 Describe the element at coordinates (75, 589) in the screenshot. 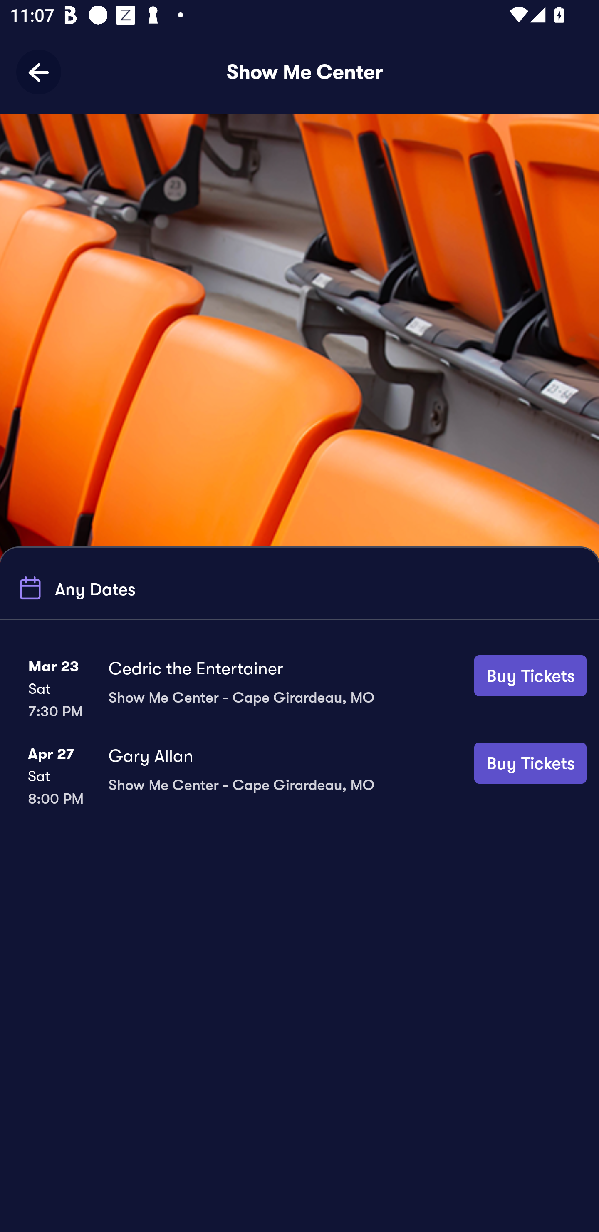

I see `Any Dates` at that location.